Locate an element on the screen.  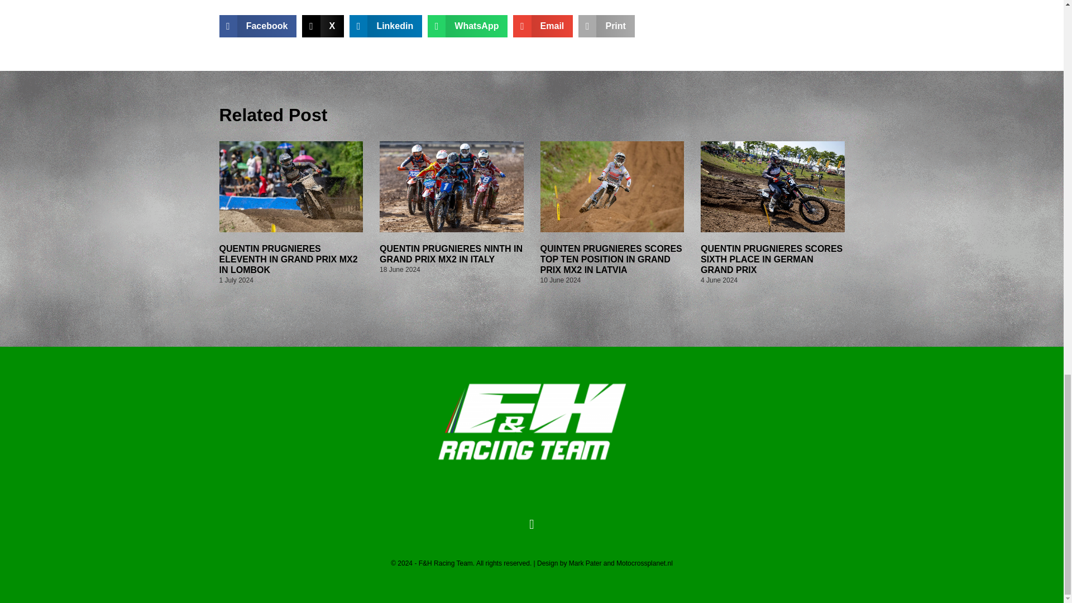
QUENTIN PRUGNIERES ELEVENTH IN GRAND PRIX MX2 IN LOMBOK is located at coordinates (288, 259).